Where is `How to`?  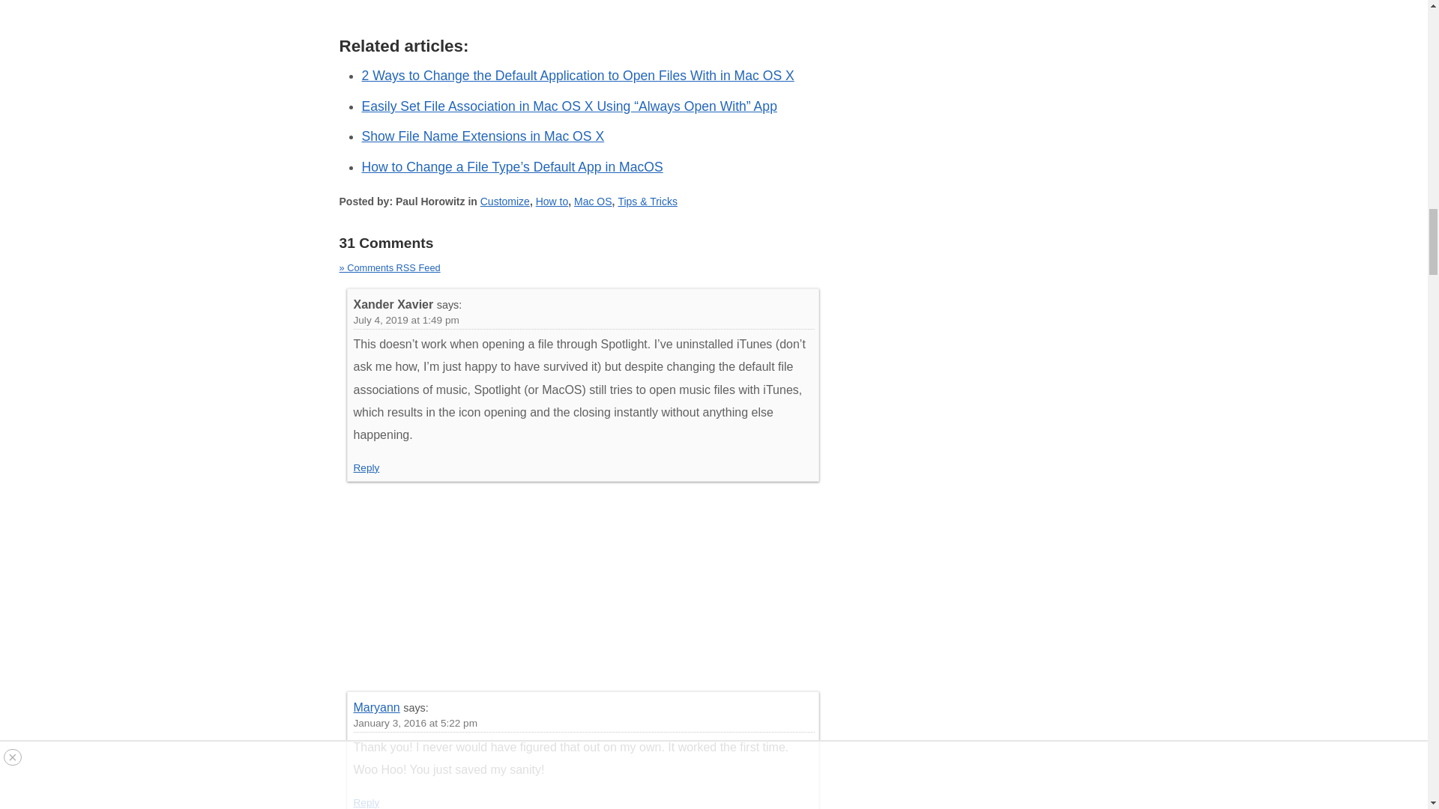
How to is located at coordinates (552, 201).